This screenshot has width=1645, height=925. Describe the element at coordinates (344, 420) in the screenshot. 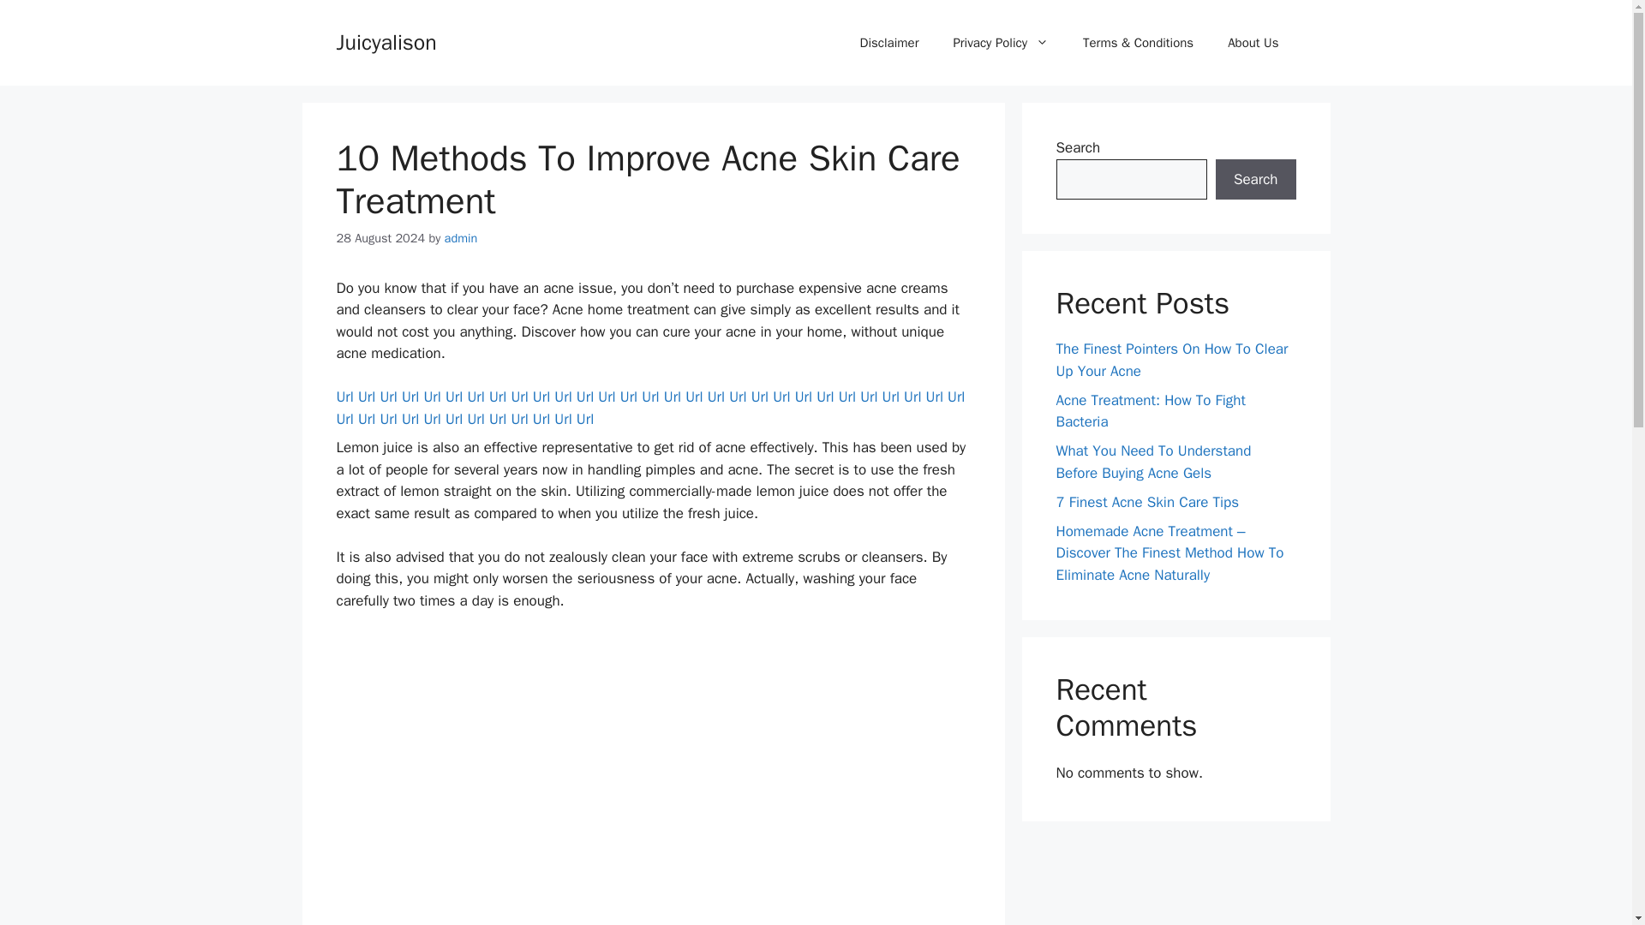

I see `Url` at that location.